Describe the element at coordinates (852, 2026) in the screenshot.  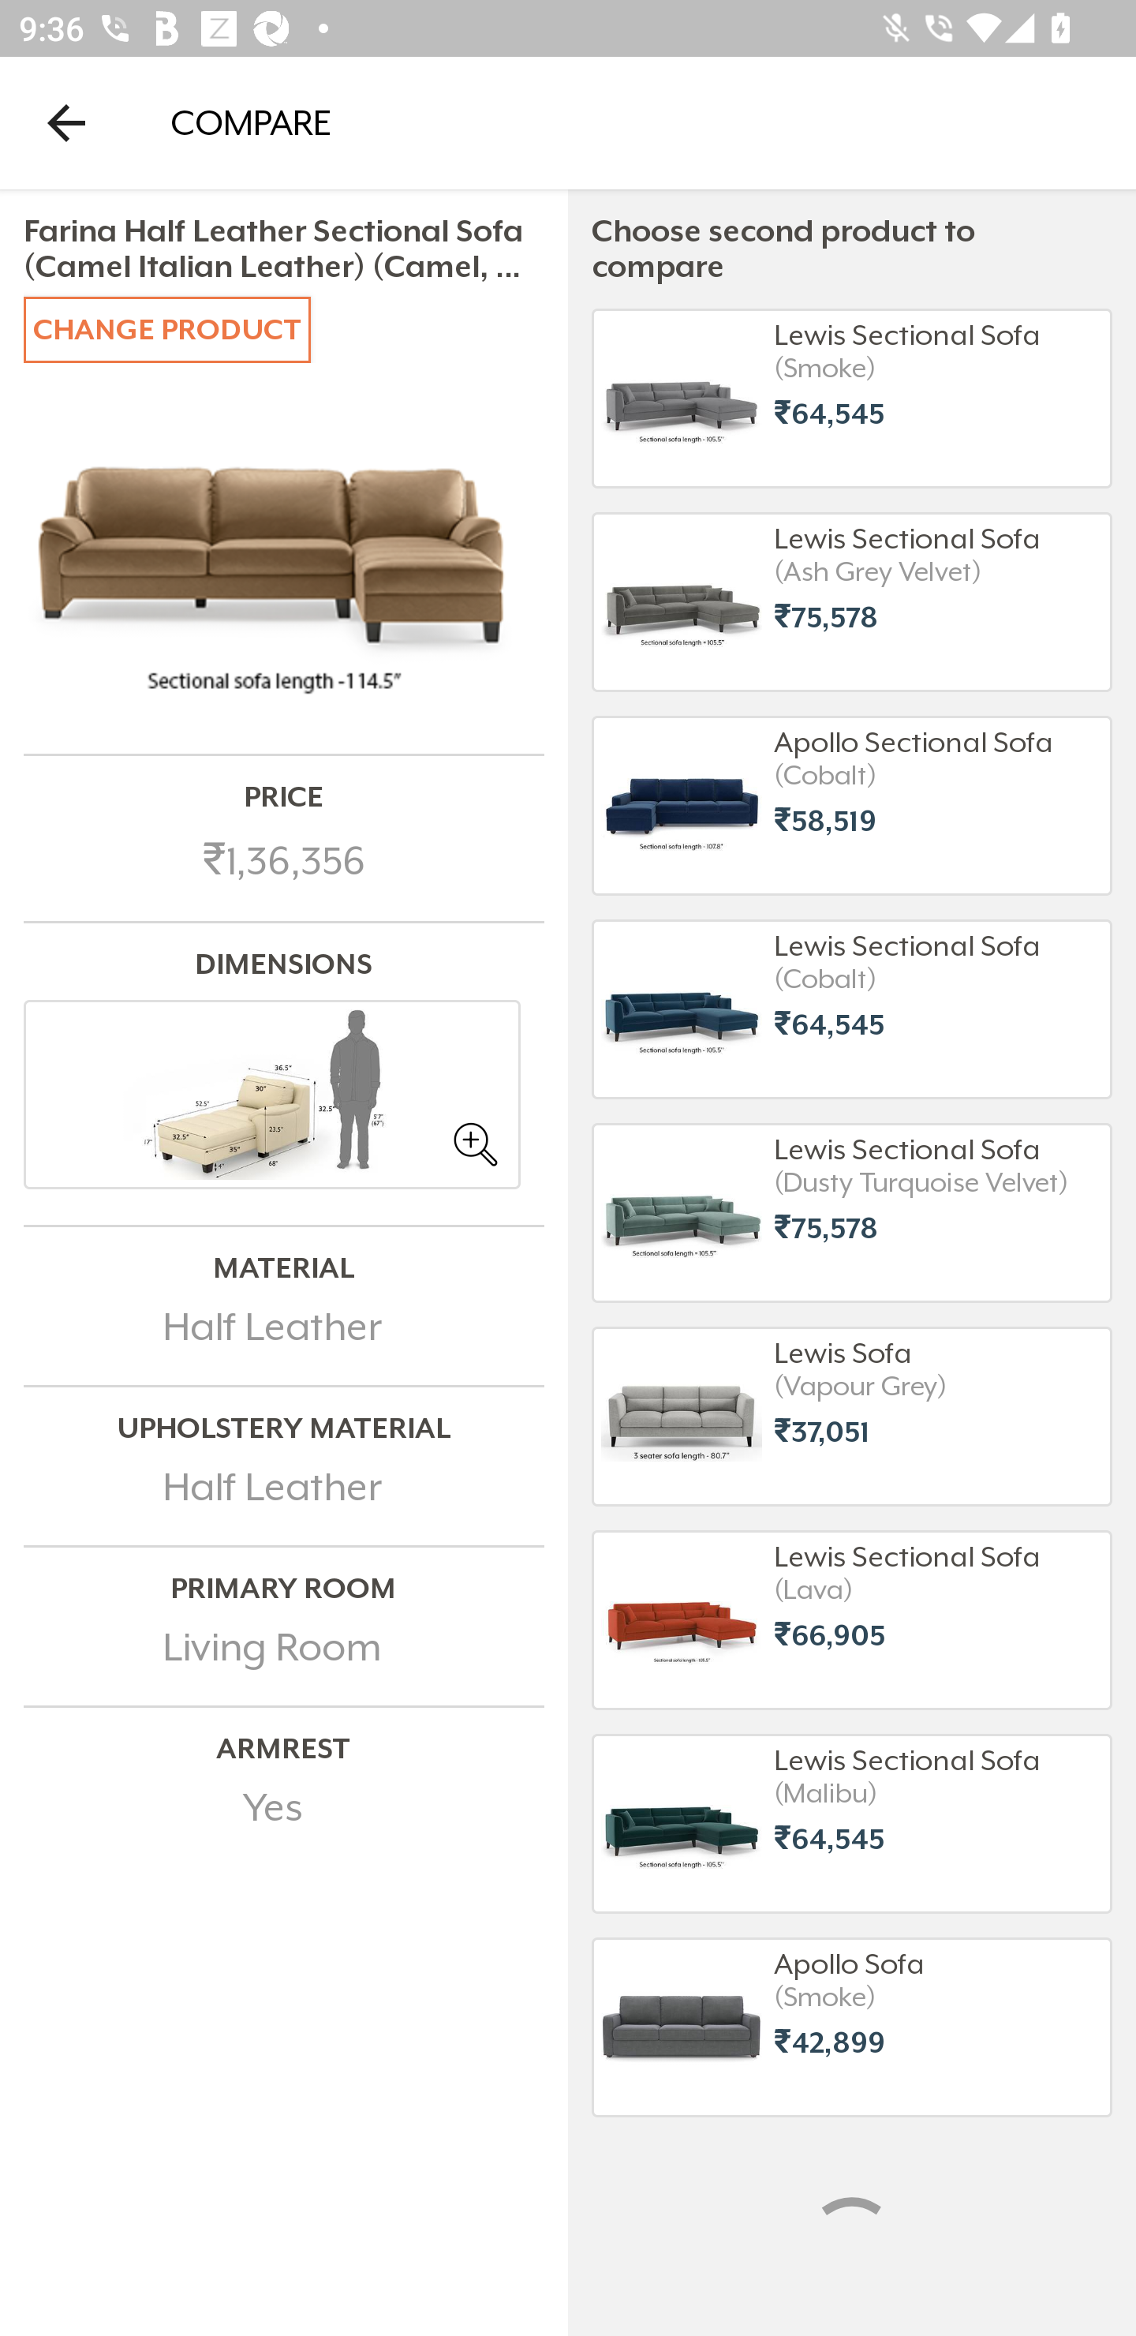
I see `Apollo Sofa (Smoke) ₹42,899` at that location.